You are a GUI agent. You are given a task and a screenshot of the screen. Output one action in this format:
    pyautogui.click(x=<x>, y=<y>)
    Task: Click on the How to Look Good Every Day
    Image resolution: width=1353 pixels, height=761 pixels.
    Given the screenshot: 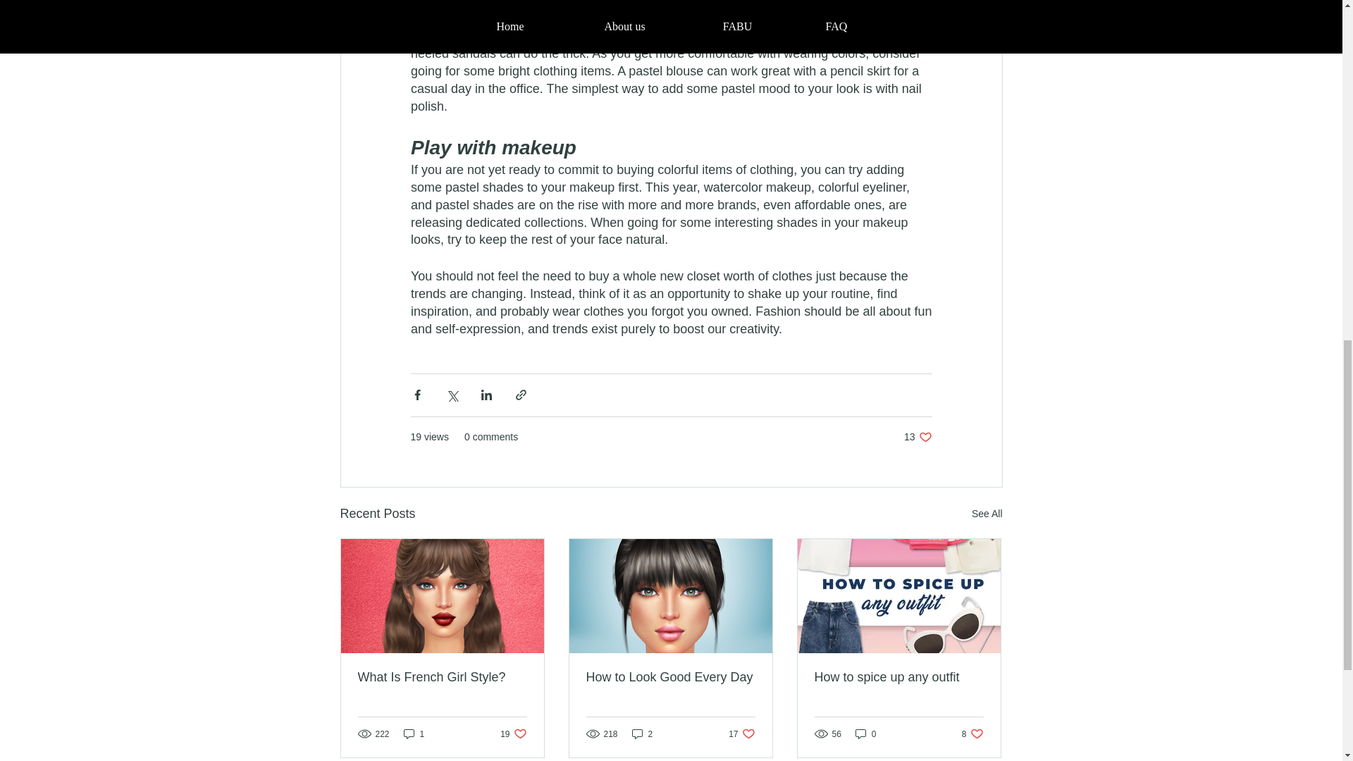 What is the action you would take?
    pyautogui.click(x=865, y=734)
    